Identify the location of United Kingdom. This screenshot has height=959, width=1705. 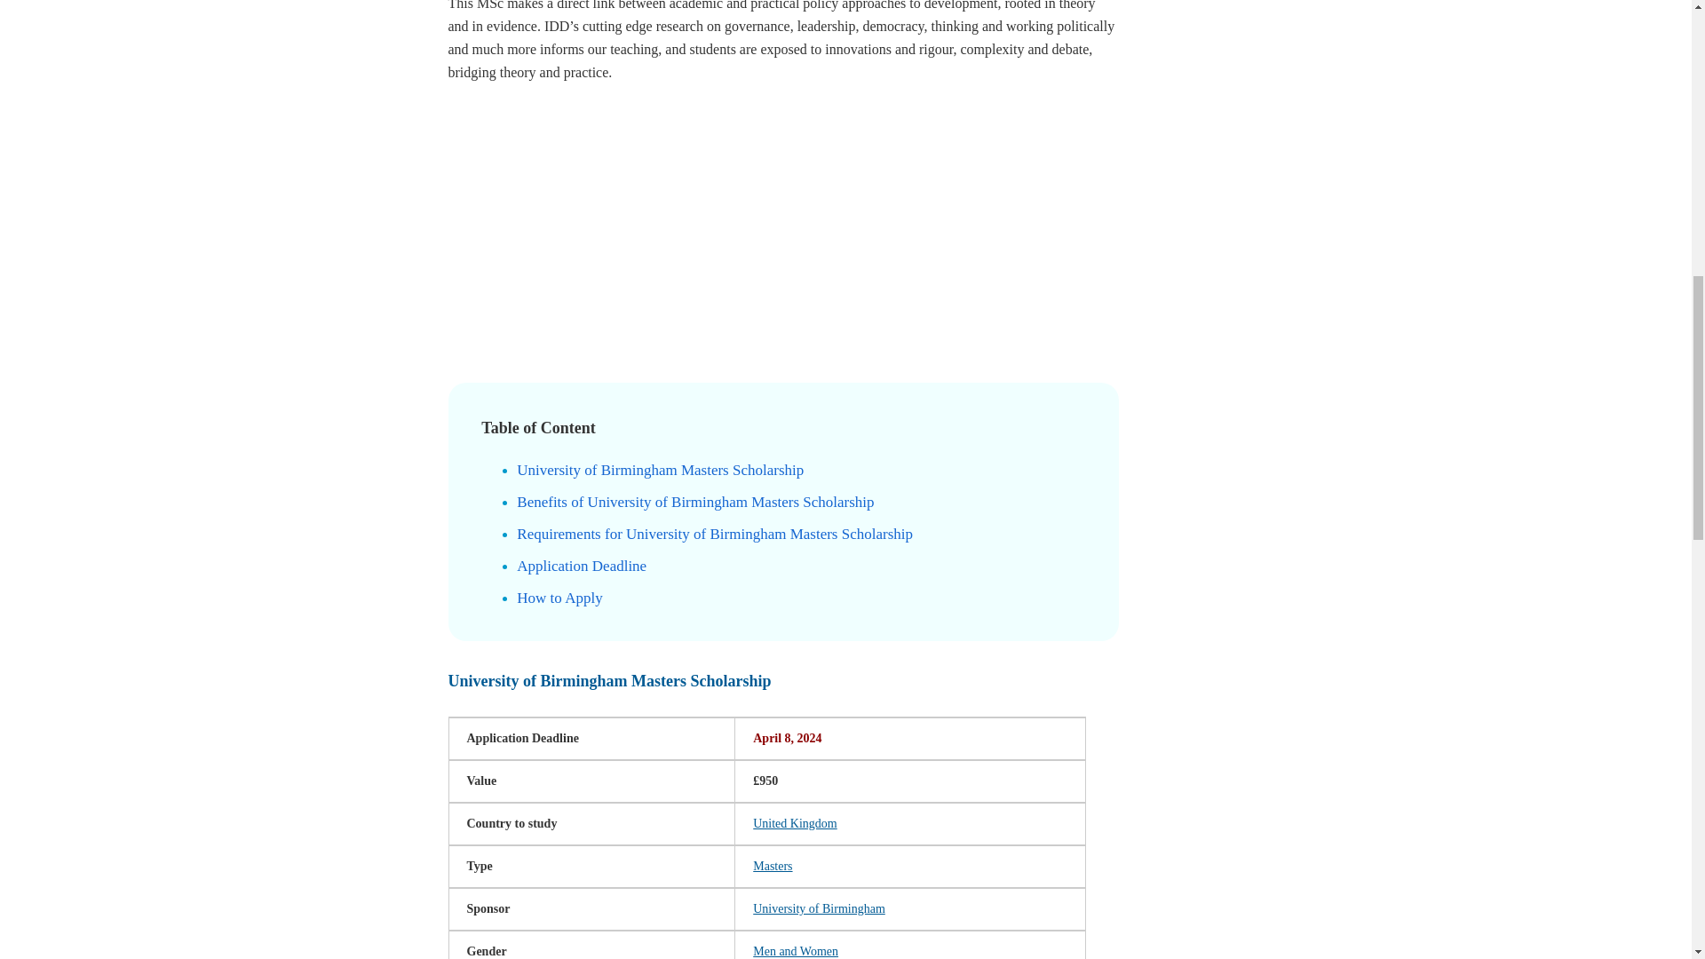
(795, 824).